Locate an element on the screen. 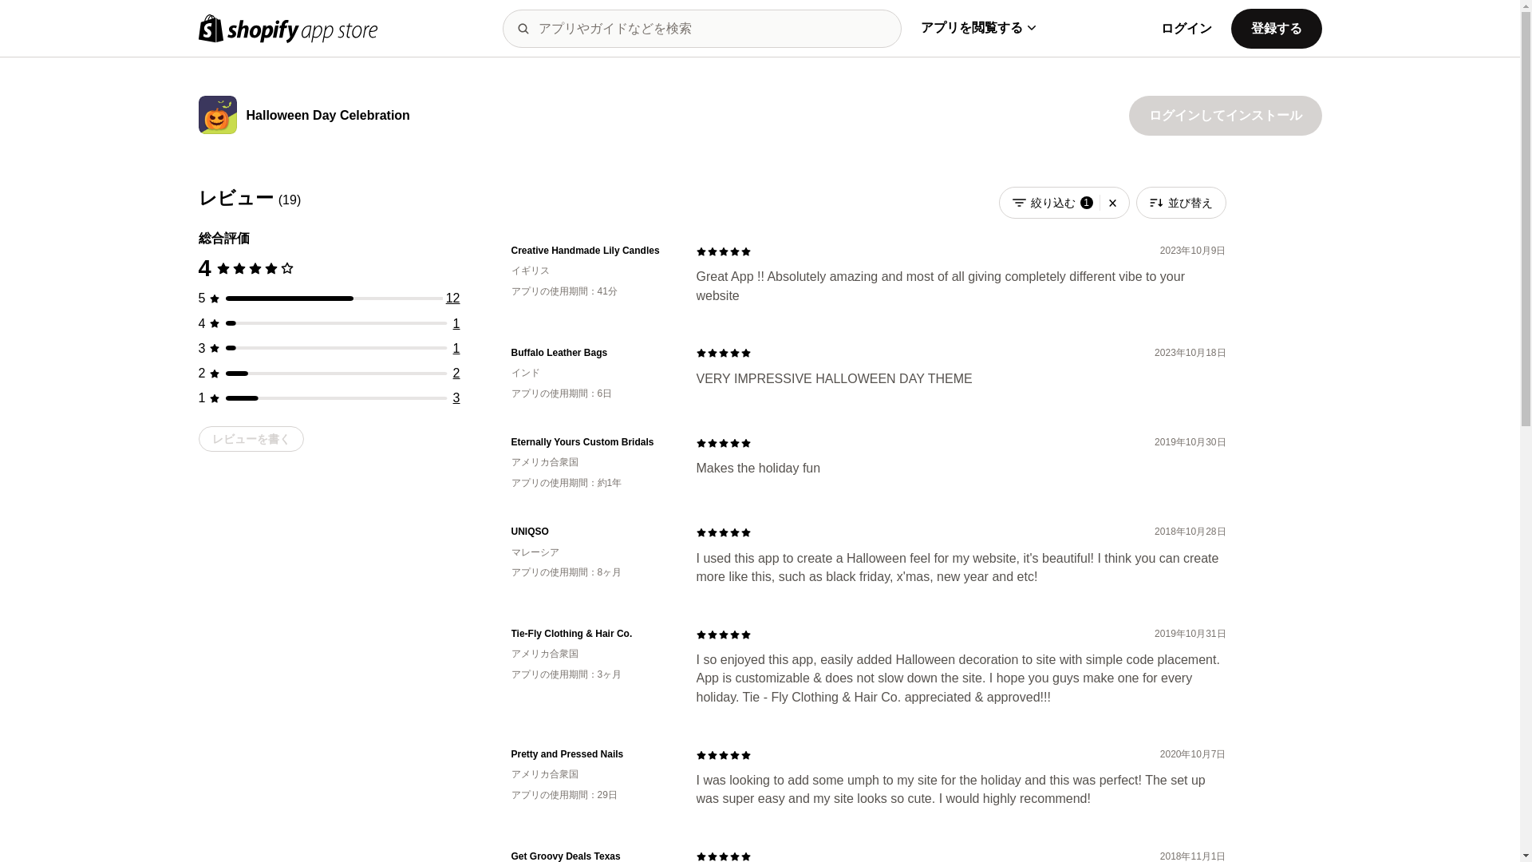  1 is located at coordinates (456, 348).